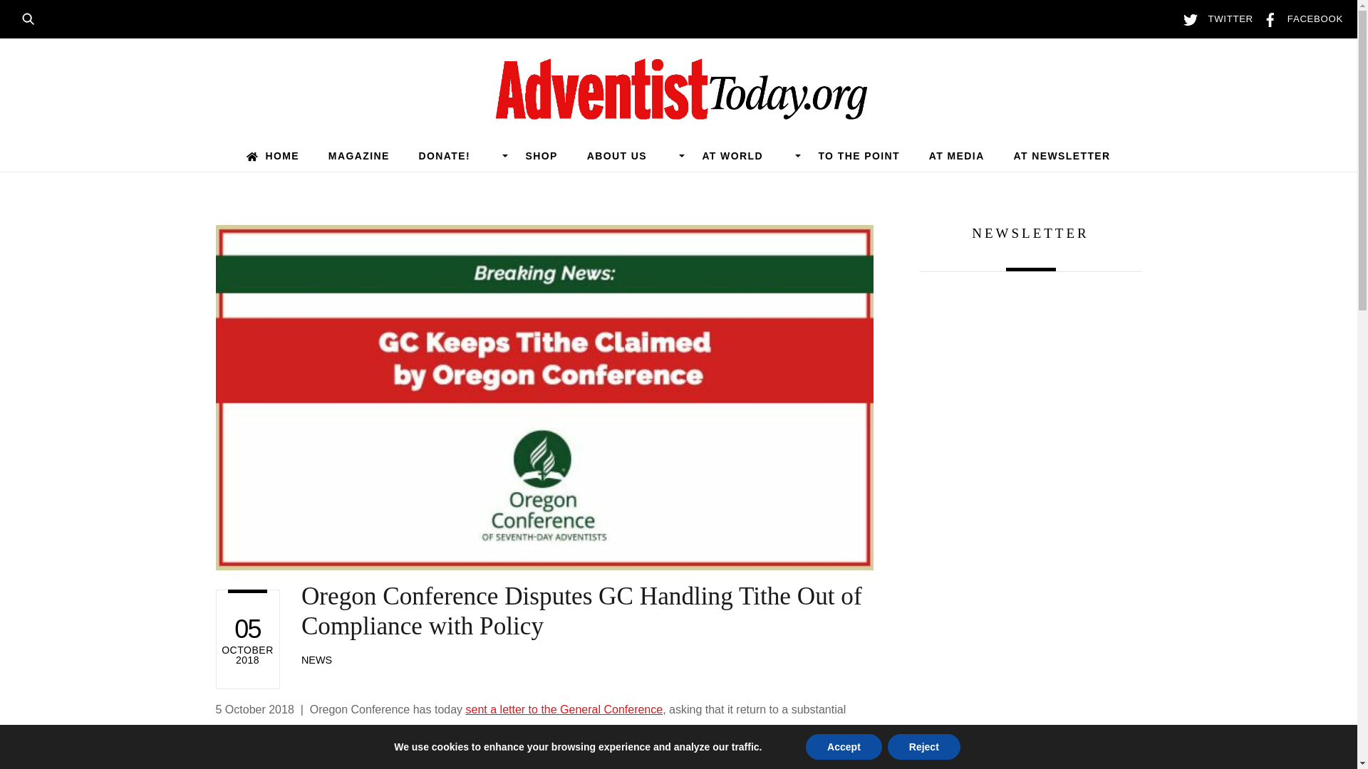  What do you see at coordinates (629, 155) in the screenshot?
I see `ABOUT US` at bounding box center [629, 155].